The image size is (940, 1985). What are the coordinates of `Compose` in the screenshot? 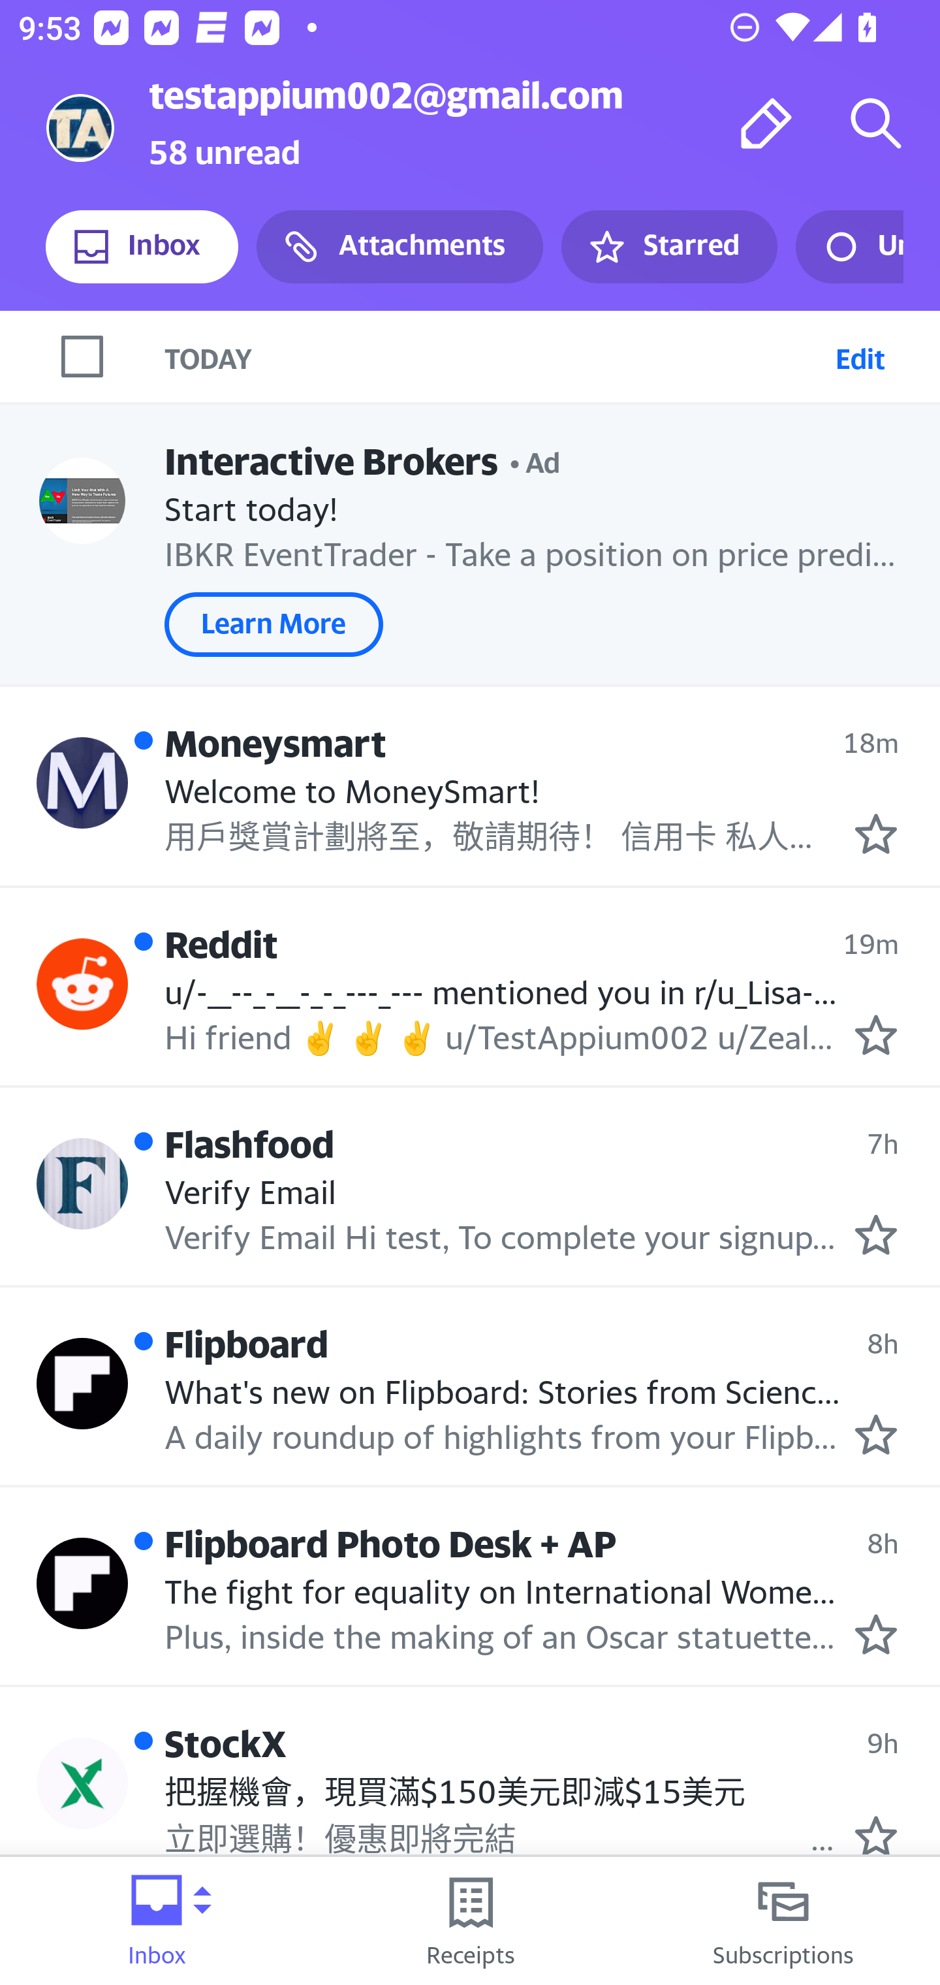 It's located at (766, 123).